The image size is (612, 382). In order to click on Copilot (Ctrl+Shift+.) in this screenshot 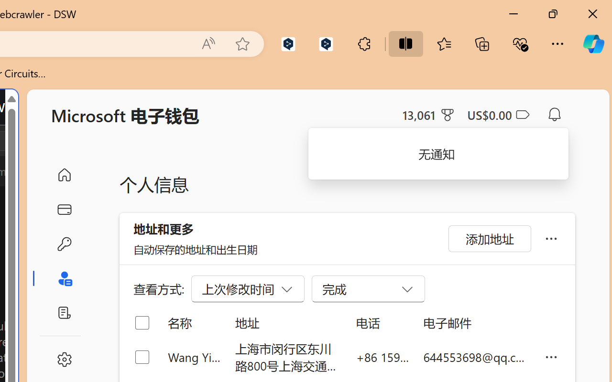, I will do `click(593, 44)`.